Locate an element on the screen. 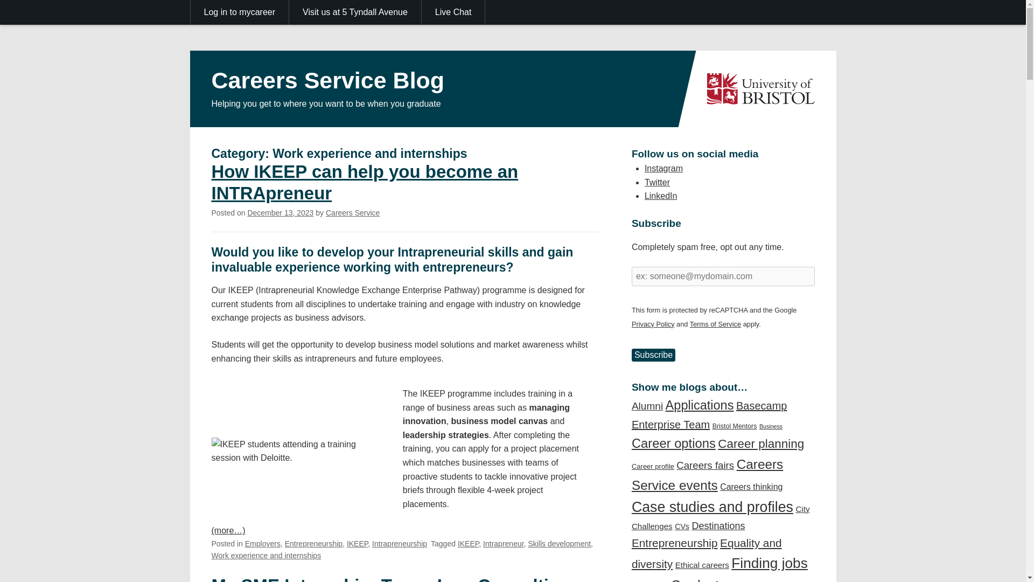  How IKEEP can help you become an INTRApreneur is located at coordinates (364, 182).